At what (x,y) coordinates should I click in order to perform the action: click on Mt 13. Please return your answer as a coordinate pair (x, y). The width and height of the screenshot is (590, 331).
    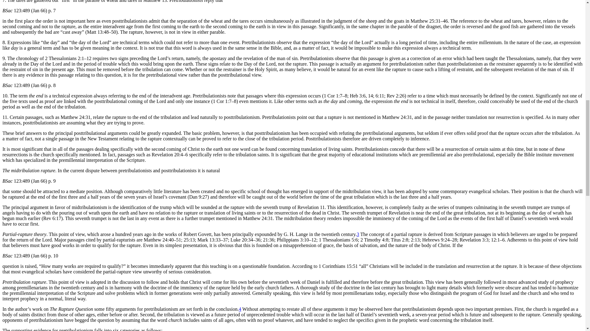
    Looking at the image, I should click on (155, 1).